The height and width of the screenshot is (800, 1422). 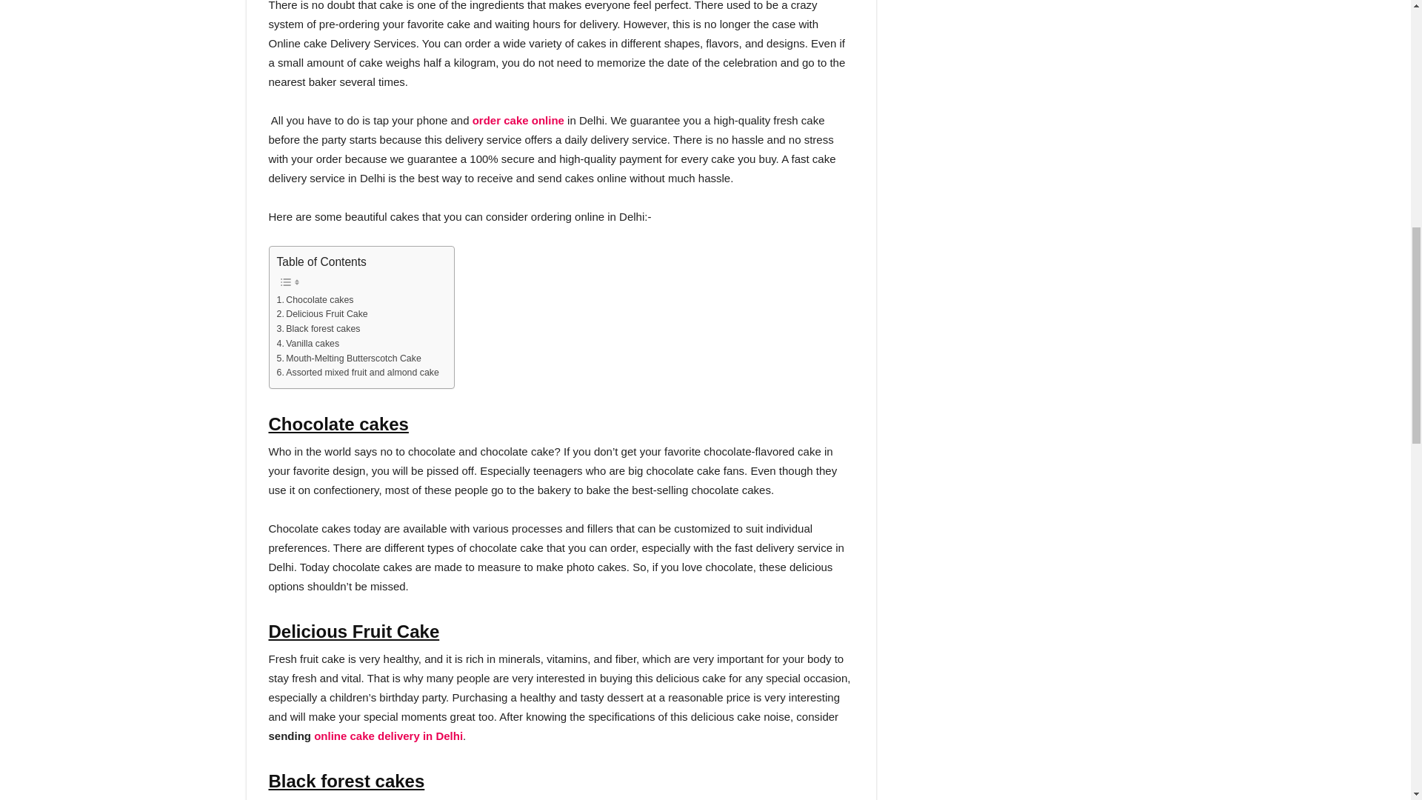 I want to click on Chocolate cakes, so click(x=316, y=301).